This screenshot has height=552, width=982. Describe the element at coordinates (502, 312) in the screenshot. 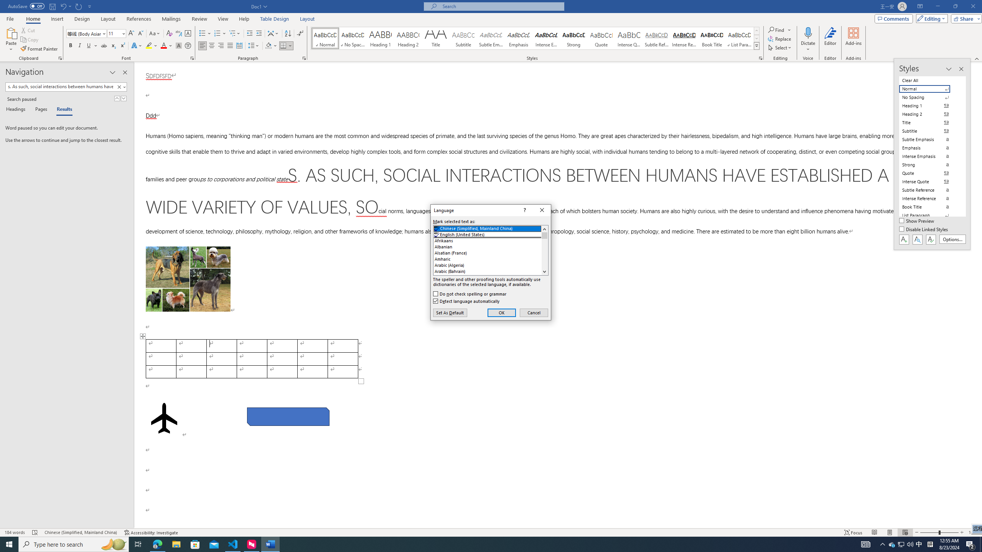

I see `OK` at that location.